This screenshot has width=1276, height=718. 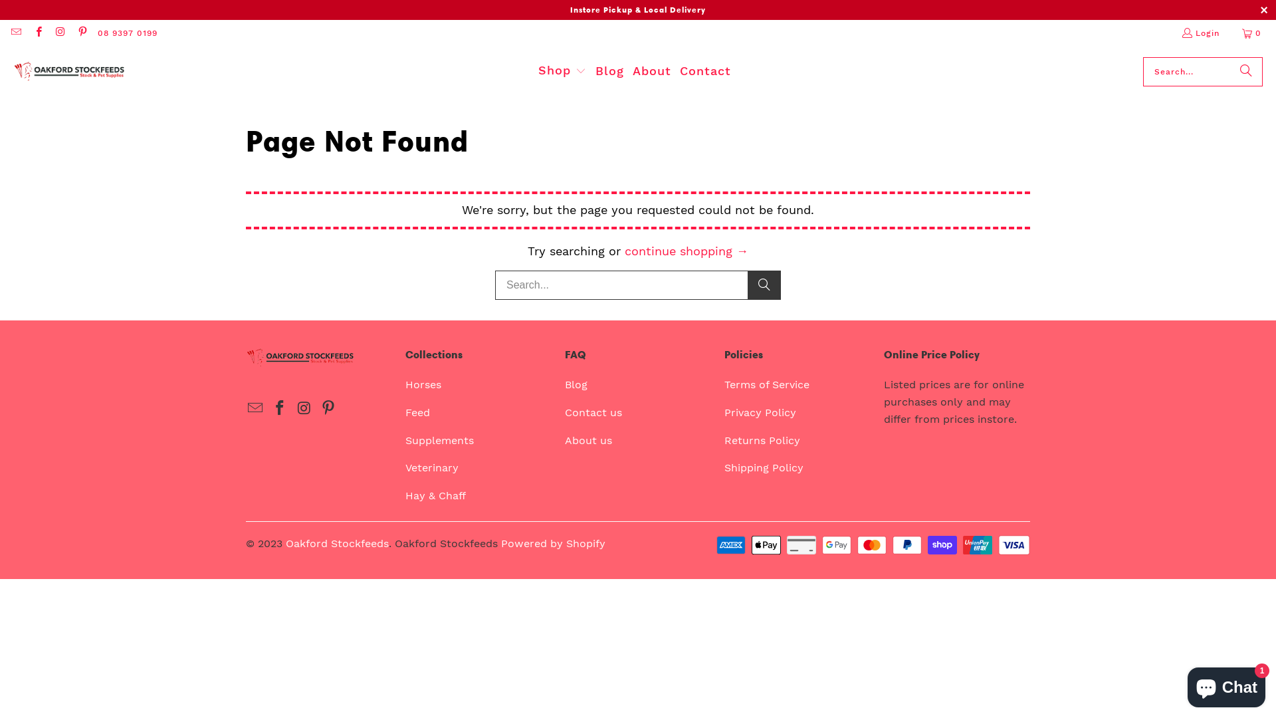 What do you see at coordinates (82, 33) in the screenshot?
I see `Oakford Stockfeeds on Pinterest` at bounding box center [82, 33].